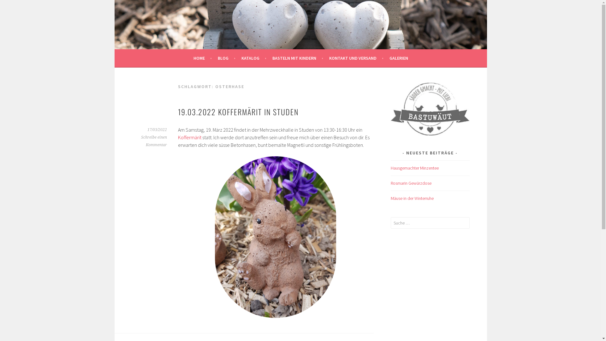 The height and width of the screenshot is (341, 606). Describe the element at coordinates (10, 6) in the screenshot. I see `Suche` at that location.